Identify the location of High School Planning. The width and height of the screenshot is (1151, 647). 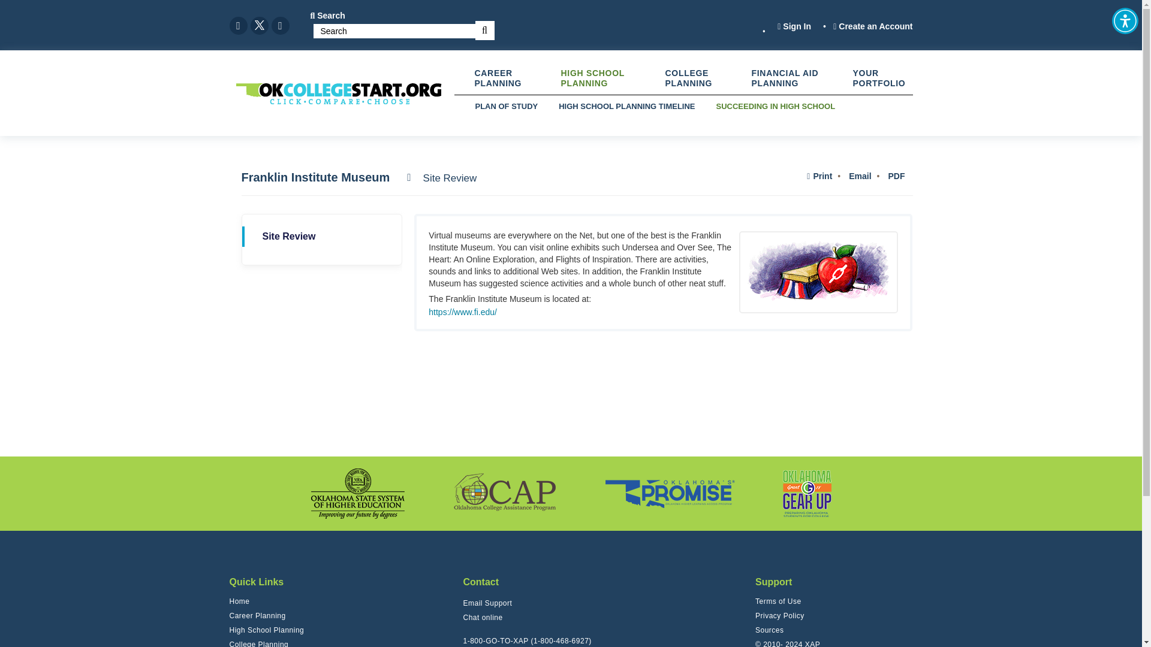
(266, 630).